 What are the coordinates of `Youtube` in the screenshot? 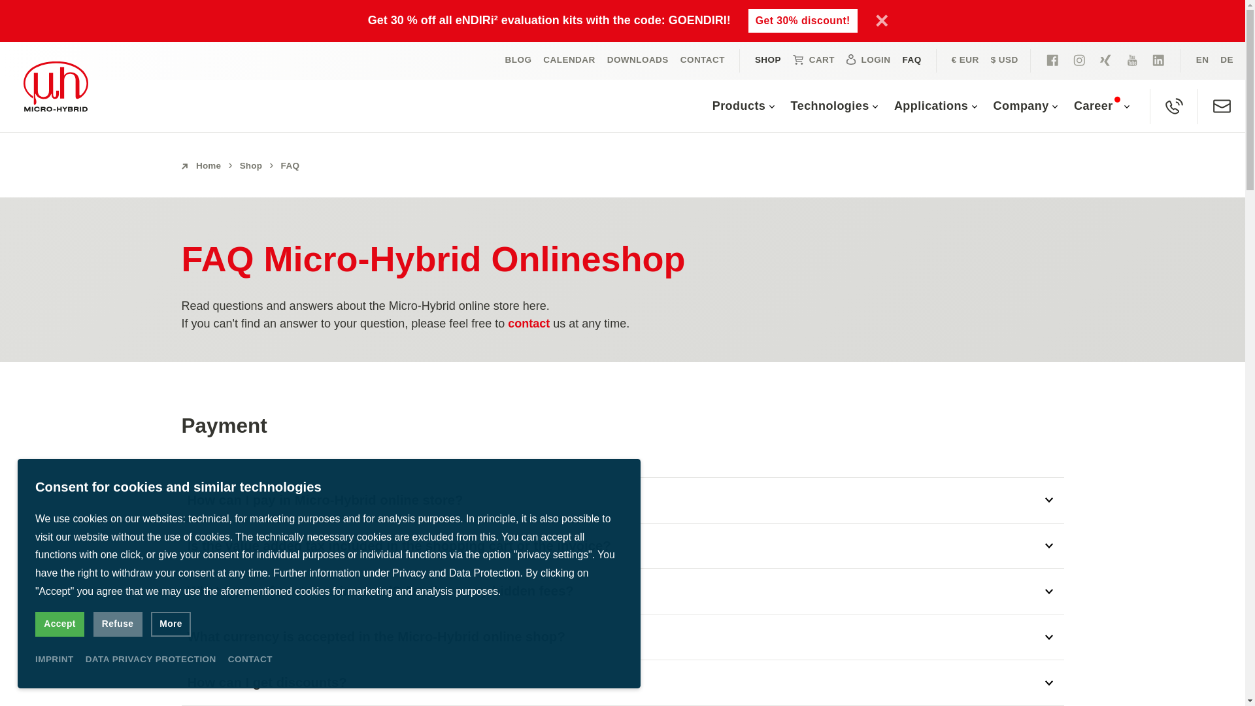 It's located at (1132, 60).